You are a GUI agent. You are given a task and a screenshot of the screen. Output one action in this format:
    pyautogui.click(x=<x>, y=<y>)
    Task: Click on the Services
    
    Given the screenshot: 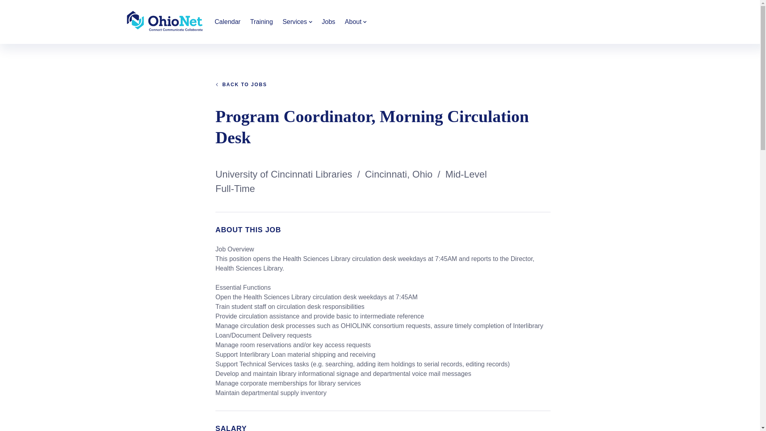 What is the action you would take?
    pyautogui.click(x=297, y=22)
    